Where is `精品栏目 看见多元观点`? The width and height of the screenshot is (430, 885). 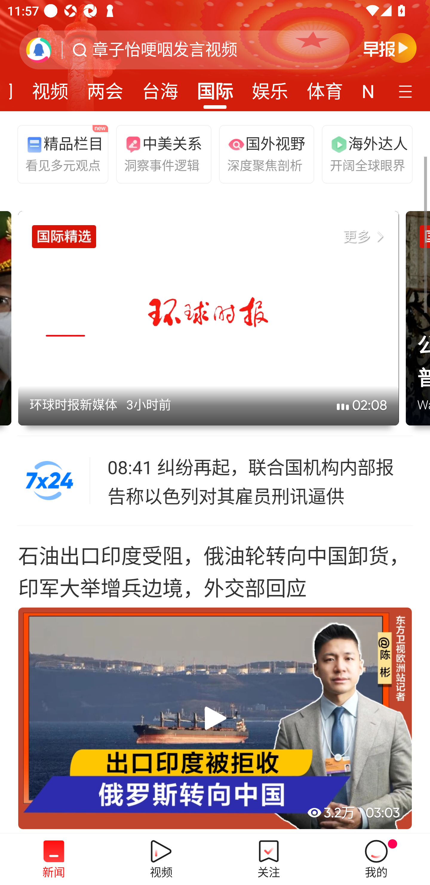
精品栏目 看见多元观点 is located at coordinates (60, 154).